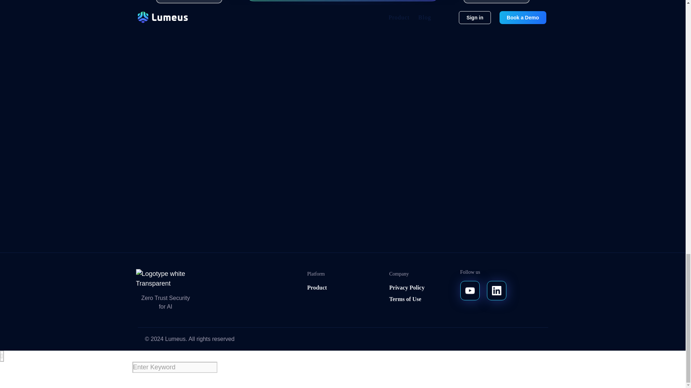 The image size is (691, 388). What do you see at coordinates (407, 325) in the screenshot?
I see `Privacy Policy` at bounding box center [407, 325].